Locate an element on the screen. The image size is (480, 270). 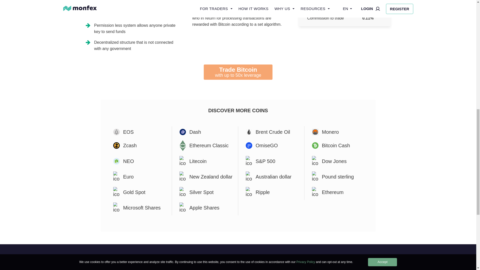
EOS is located at coordinates (205, 132).